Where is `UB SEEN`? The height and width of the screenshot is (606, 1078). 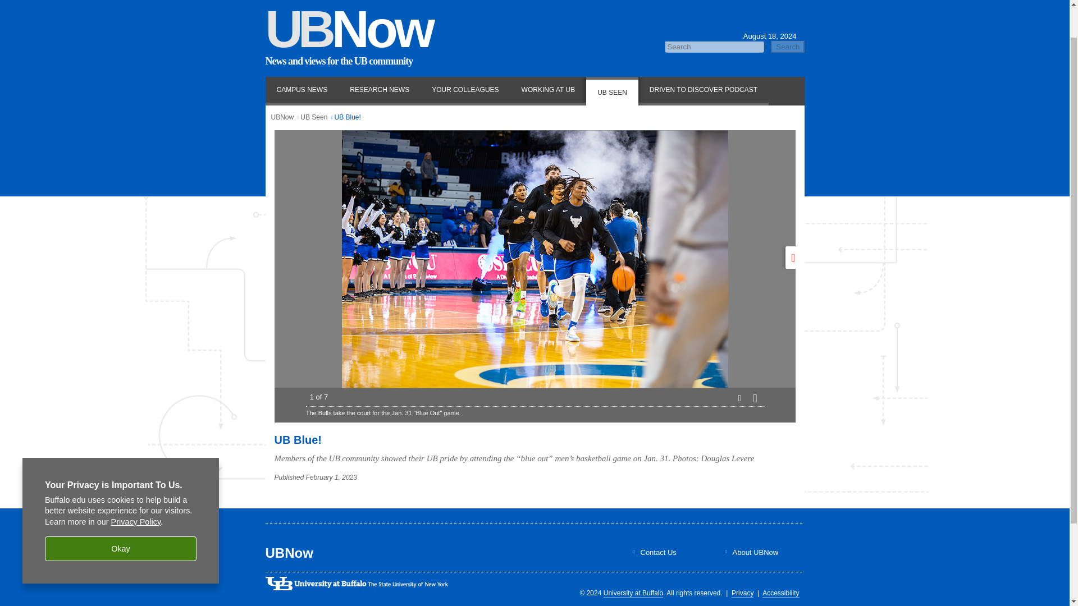 UB SEEN is located at coordinates (612, 91).